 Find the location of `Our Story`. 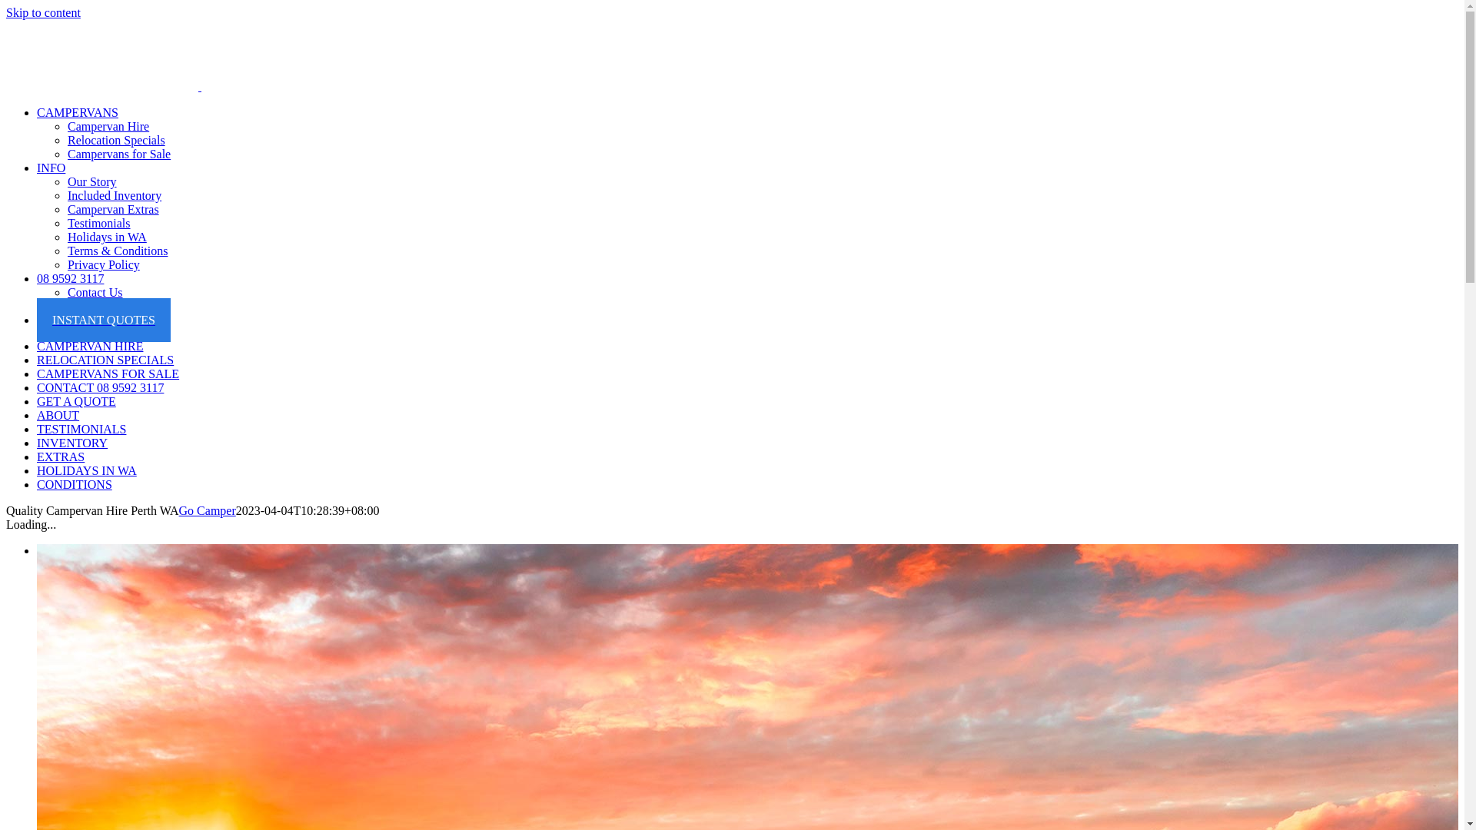

Our Story is located at coordinates (92, 181).